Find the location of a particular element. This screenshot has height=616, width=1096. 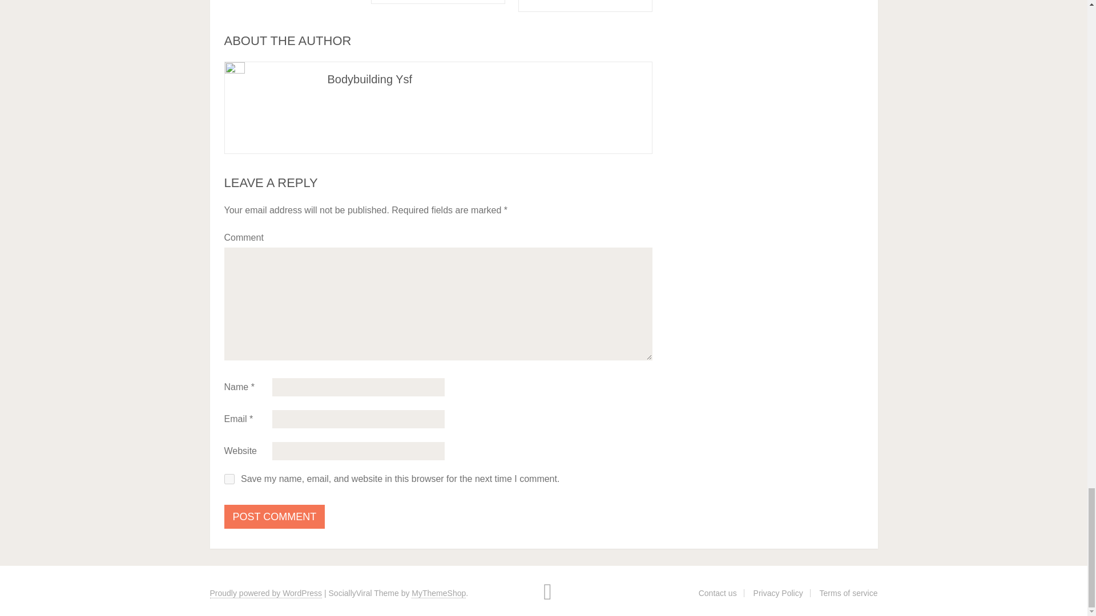

Proudly powered by WordPress is located at coordinates (266, 593).